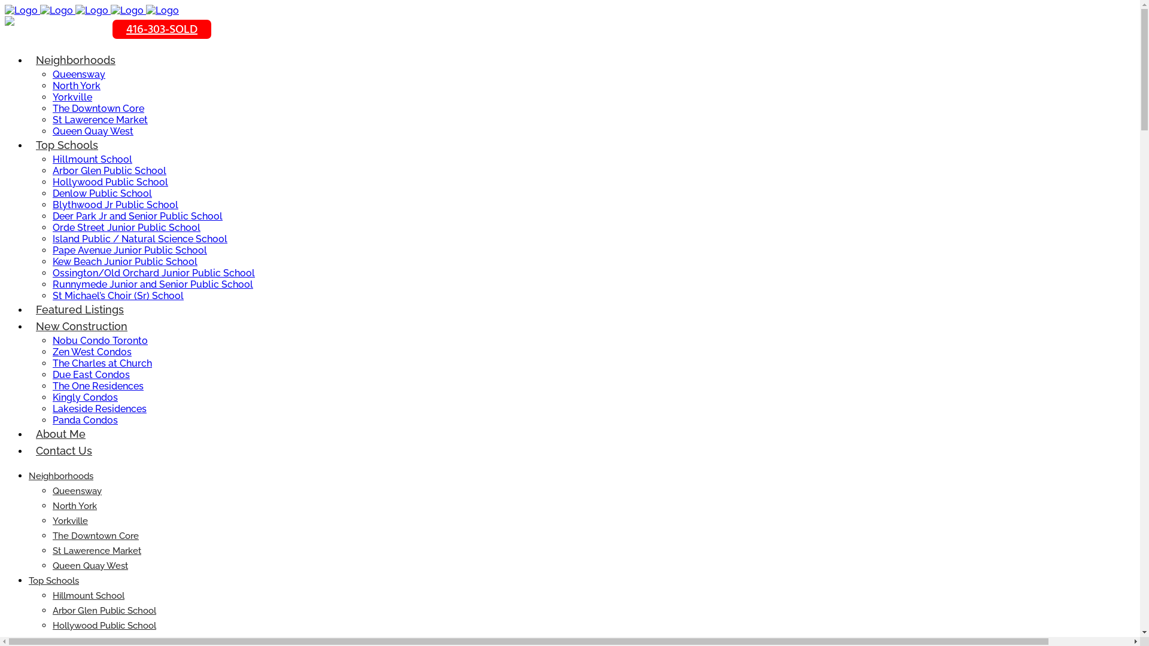 This screenshot has width=1149, height=646. Describe the element at coordinates (125, 261) in the screenshot. I see `Kew Beach Junior Public School` at that location.